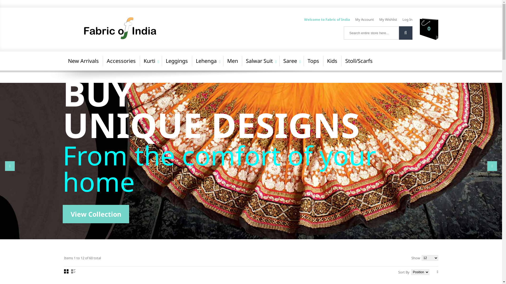 Image resolution: width=506 pixels, height=284 pixels. Describe the element at coordinates (177, 61) in the screenshot. I see `Leggings` at that location.